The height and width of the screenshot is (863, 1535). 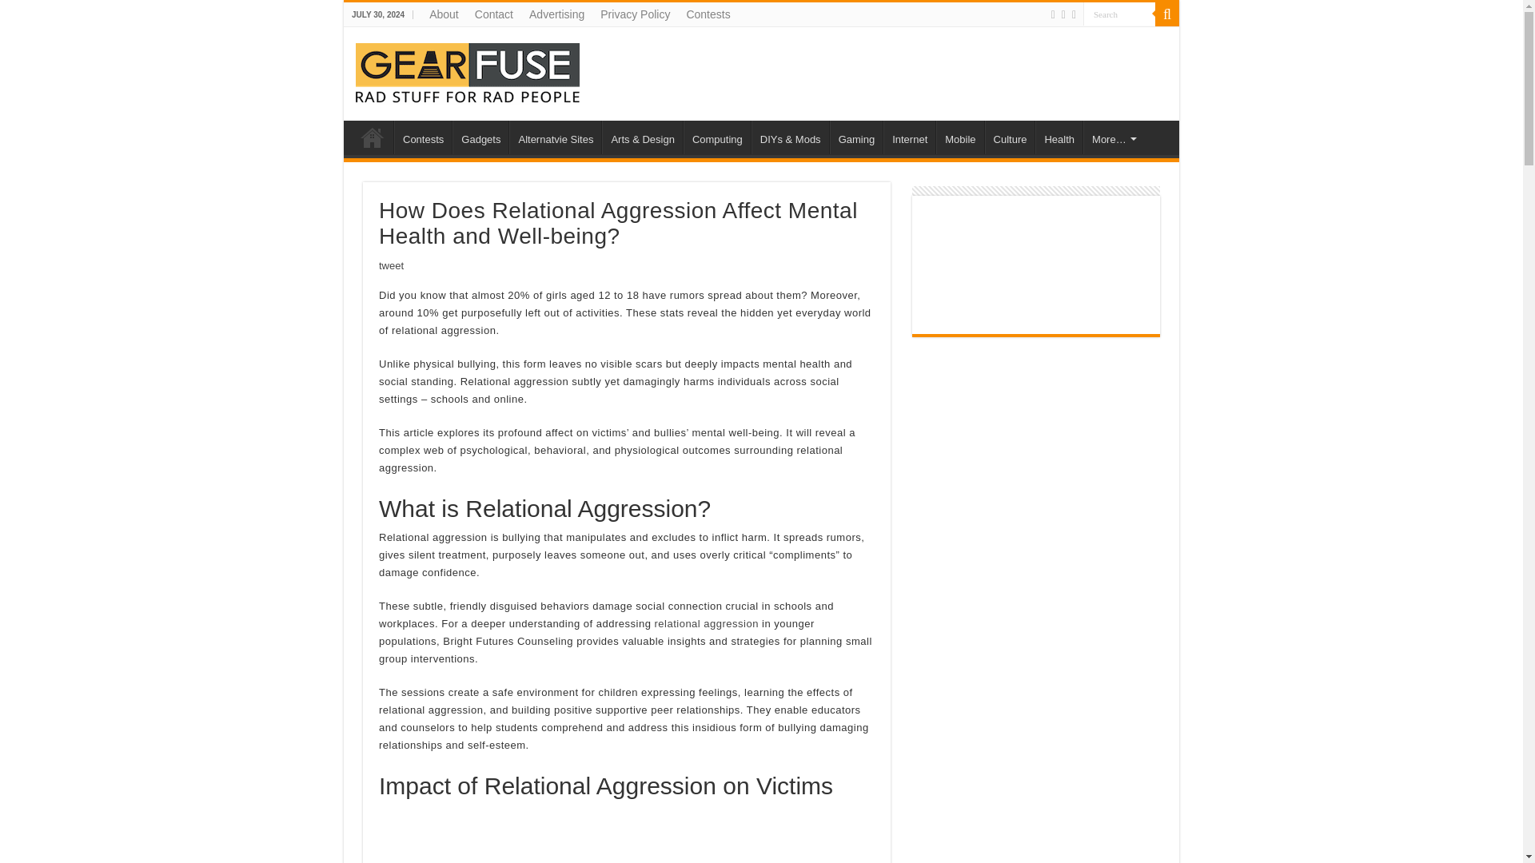 I want to click on Alternatvie Sites, so click(x=555, y=137).